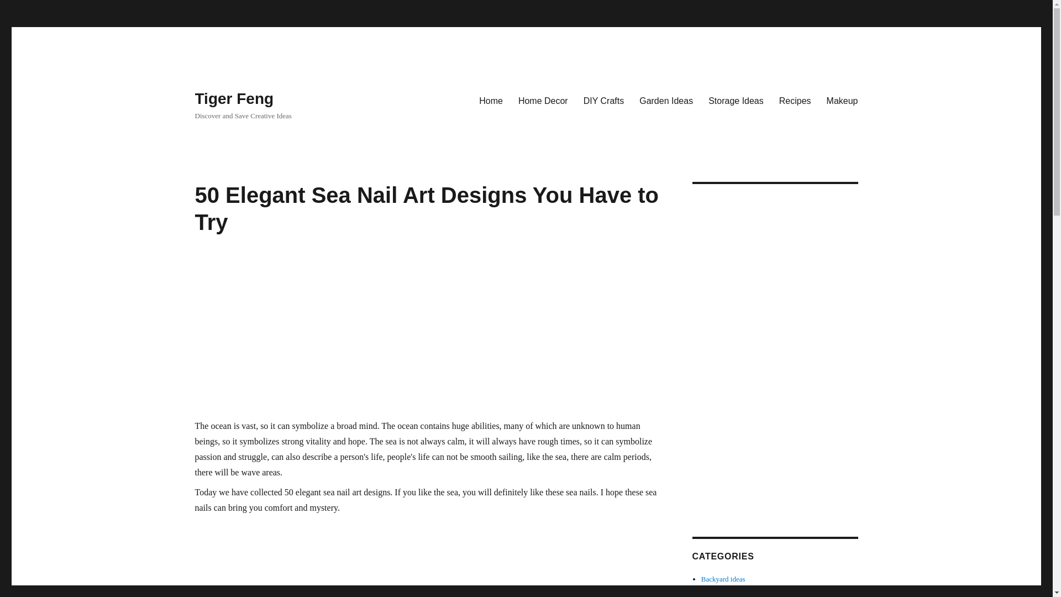 Image resolution: width=1061 pixels, height=597 pixels. Describe the element at coordinates (795, 101) in the screenshot. I see `Recipes` at that location.